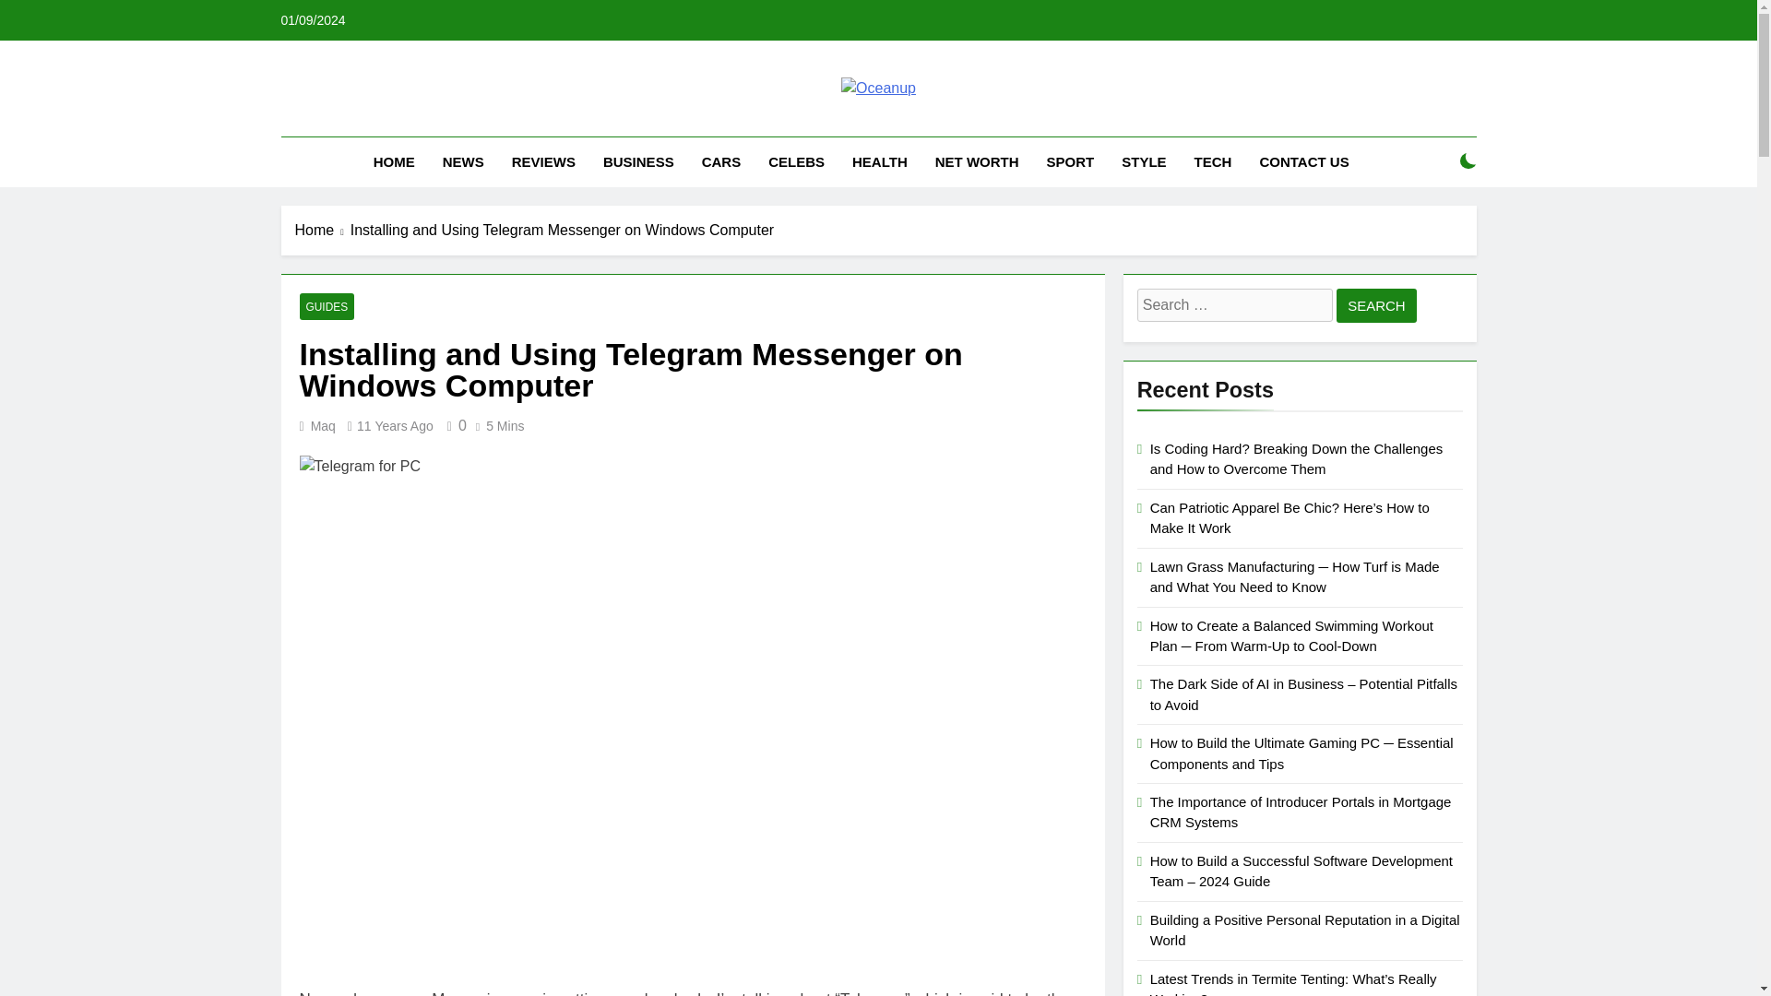 This screenshot has height=996, width=1771. What do you see at coordinates (543, 162) in the screenshot?
I see `REVIEWS` at bounding box center [543, 162].